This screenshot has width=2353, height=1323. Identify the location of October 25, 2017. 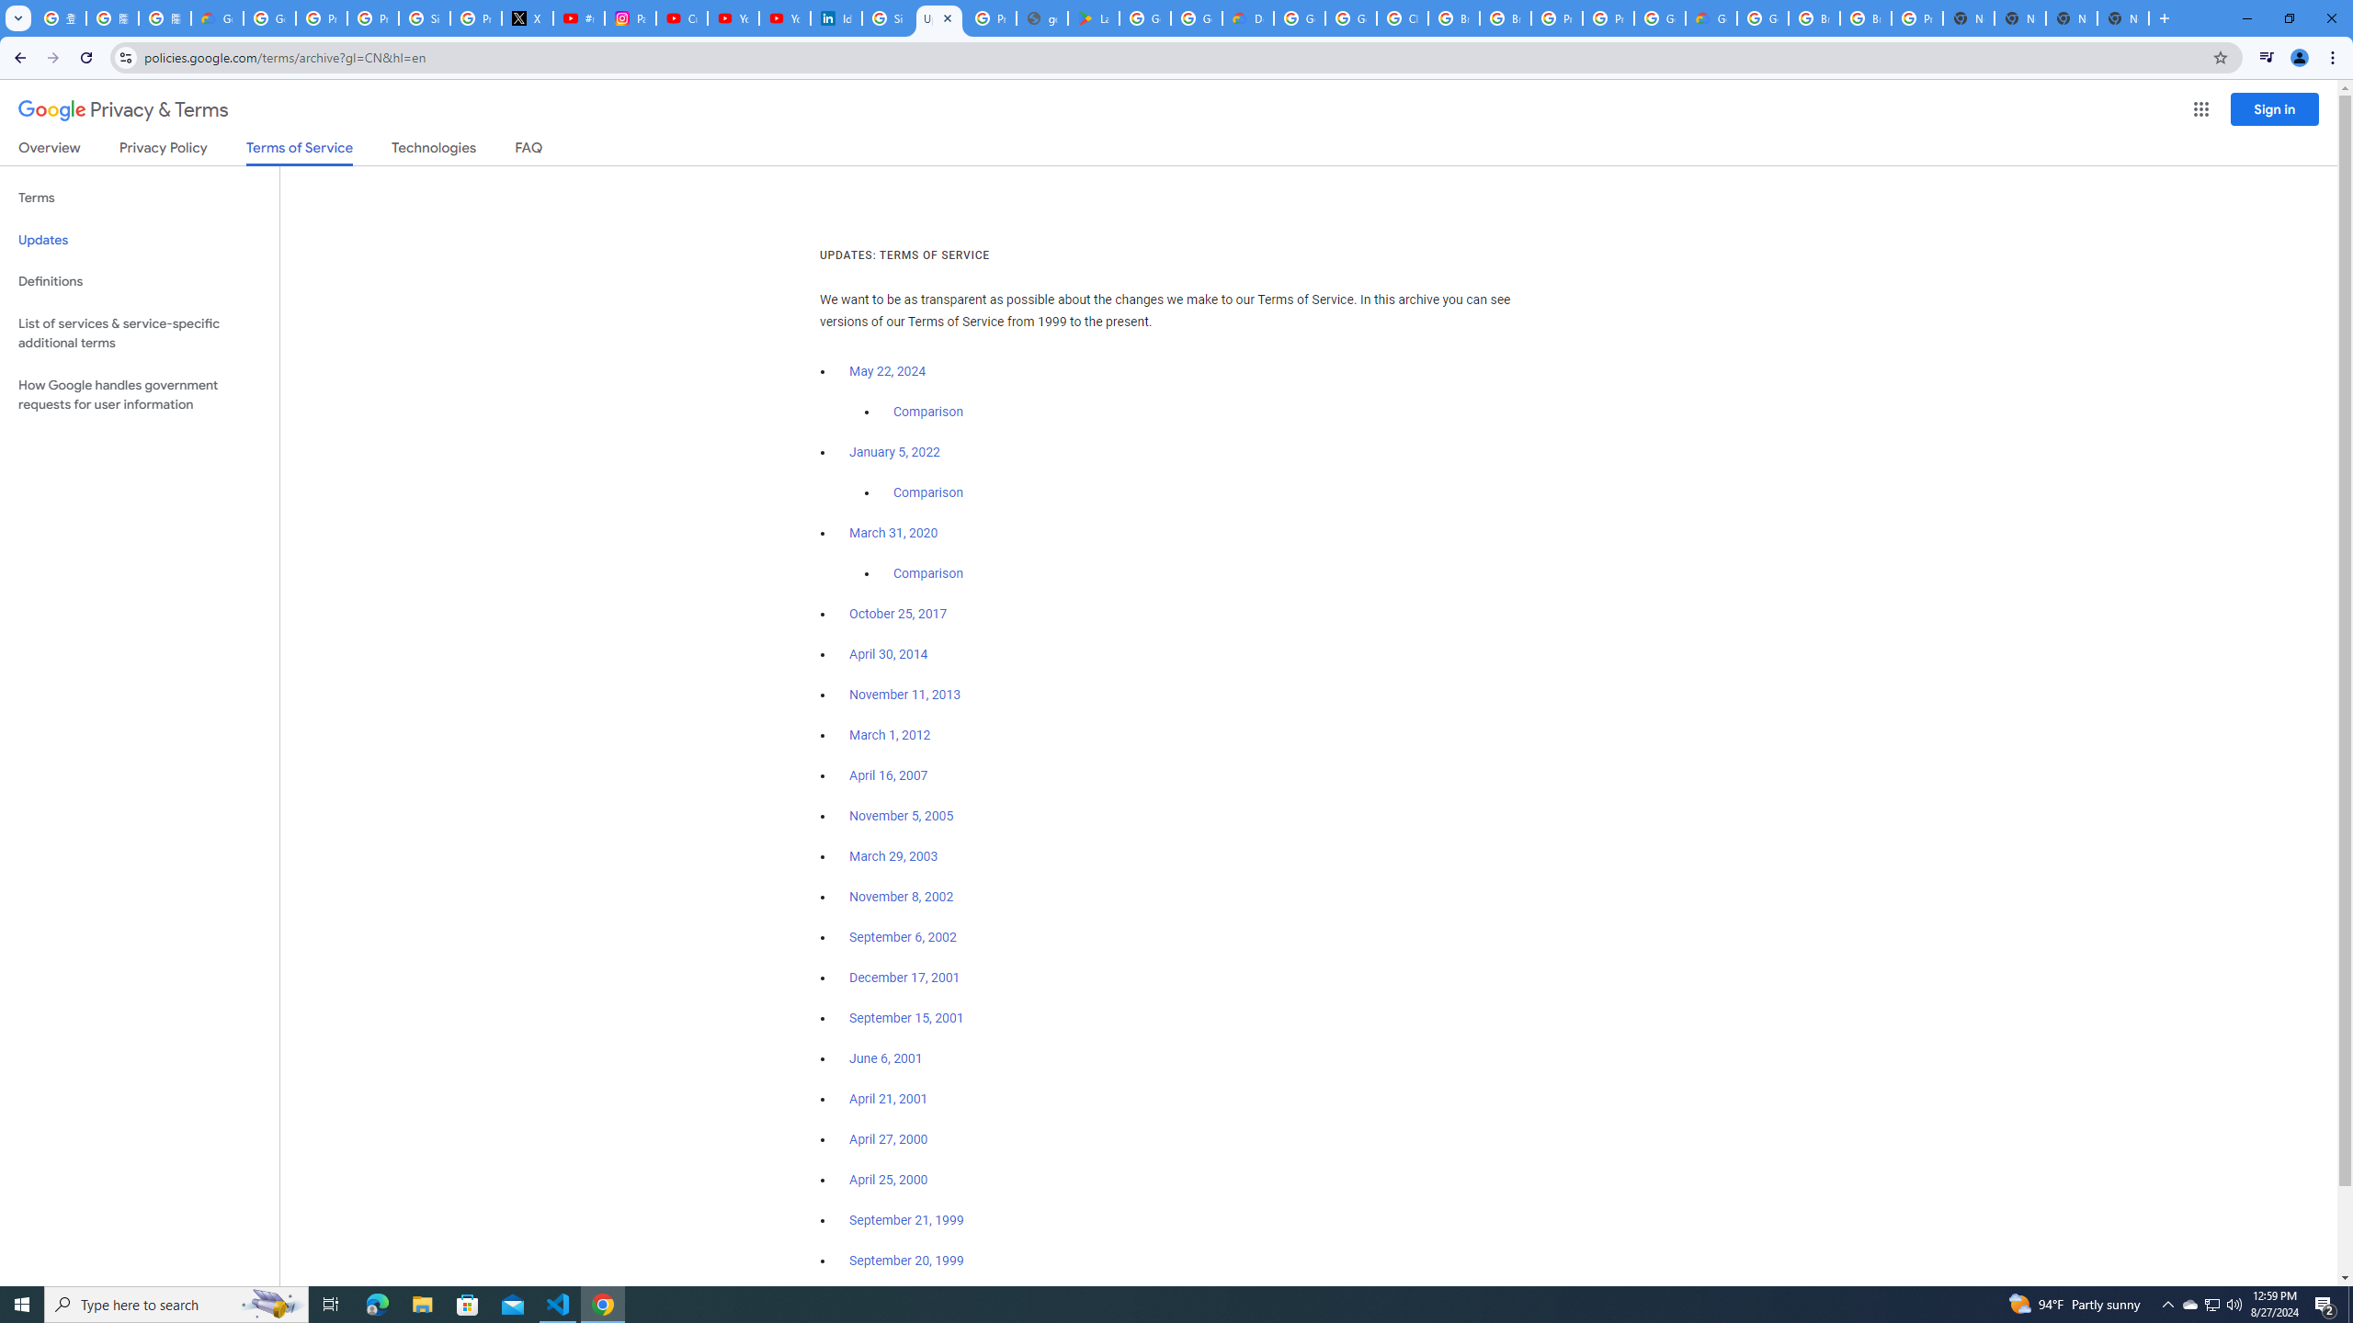
(899, 614).